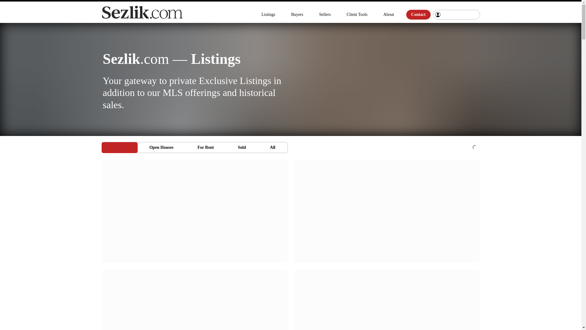  Describe the element at coordinates (325, 15) in the screenshot. I see `Active` at that location.